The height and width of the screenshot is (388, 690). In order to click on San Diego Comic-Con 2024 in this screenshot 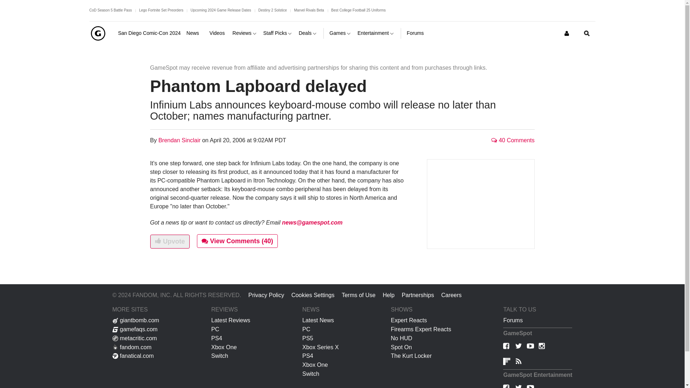, I will do `click(149, 33)`.